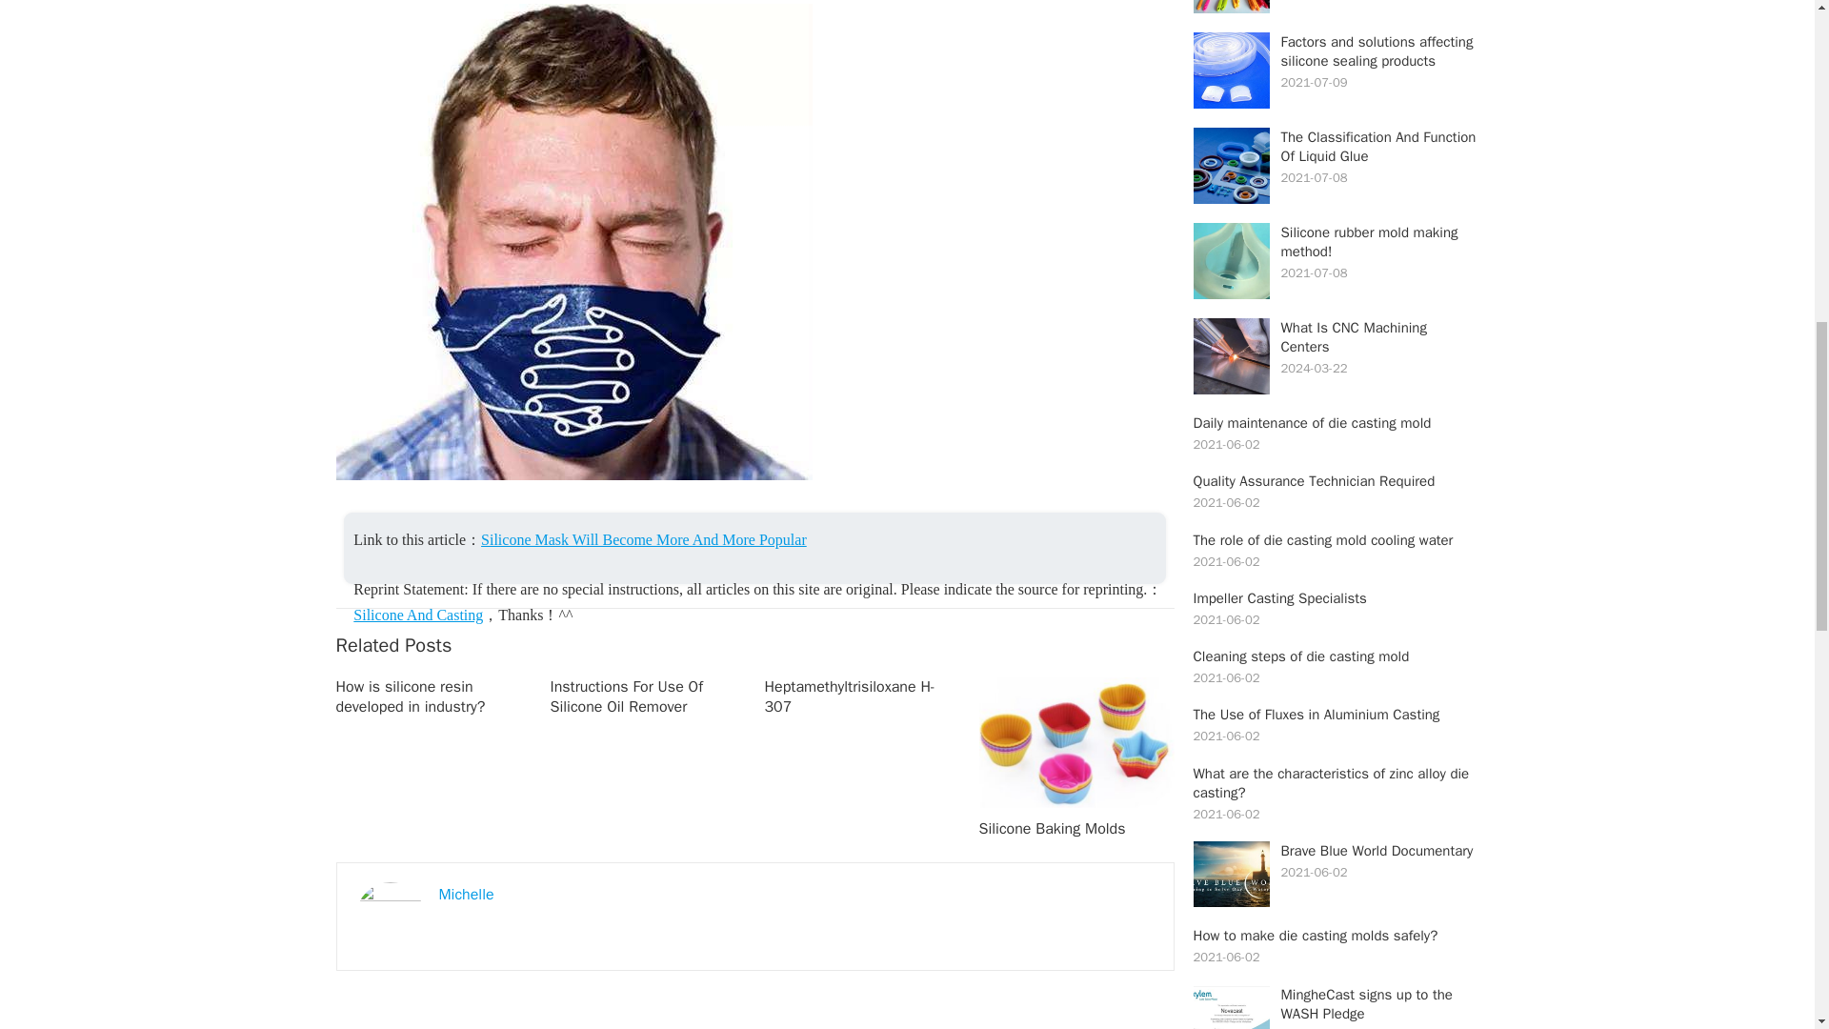 The height and width of the screenshot is (1029, 1829). What do you see at coordinates (850, 696) in the screenshot?
I see `Heptamethyltrisiloxane H-307` at bounding box center [850, 696].